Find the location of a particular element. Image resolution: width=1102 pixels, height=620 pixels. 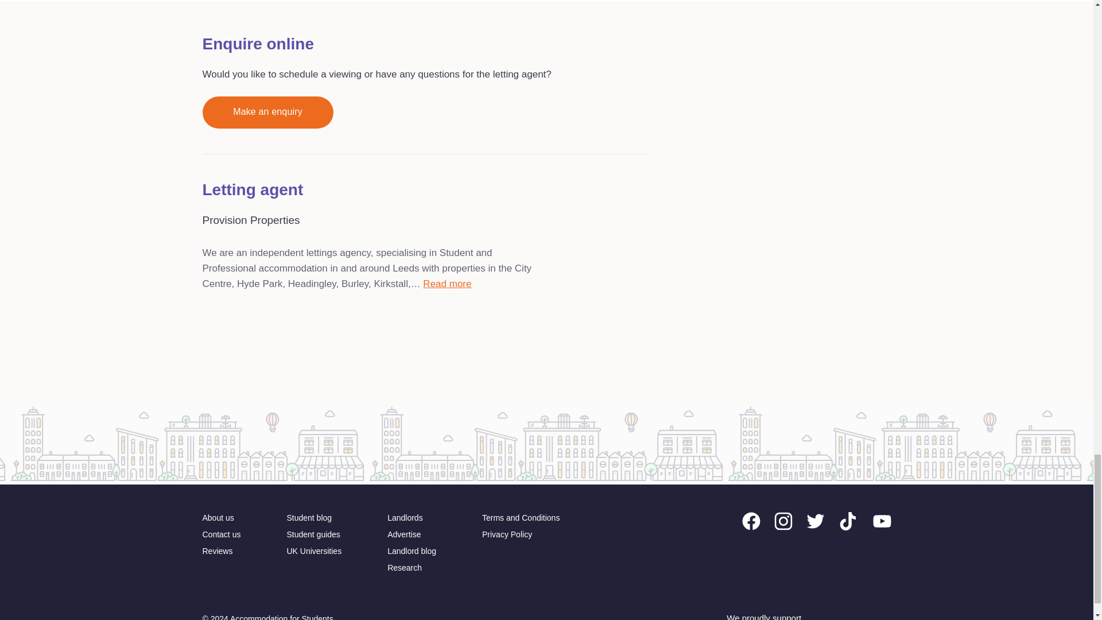

Read more is located at coordinates (447, 284).